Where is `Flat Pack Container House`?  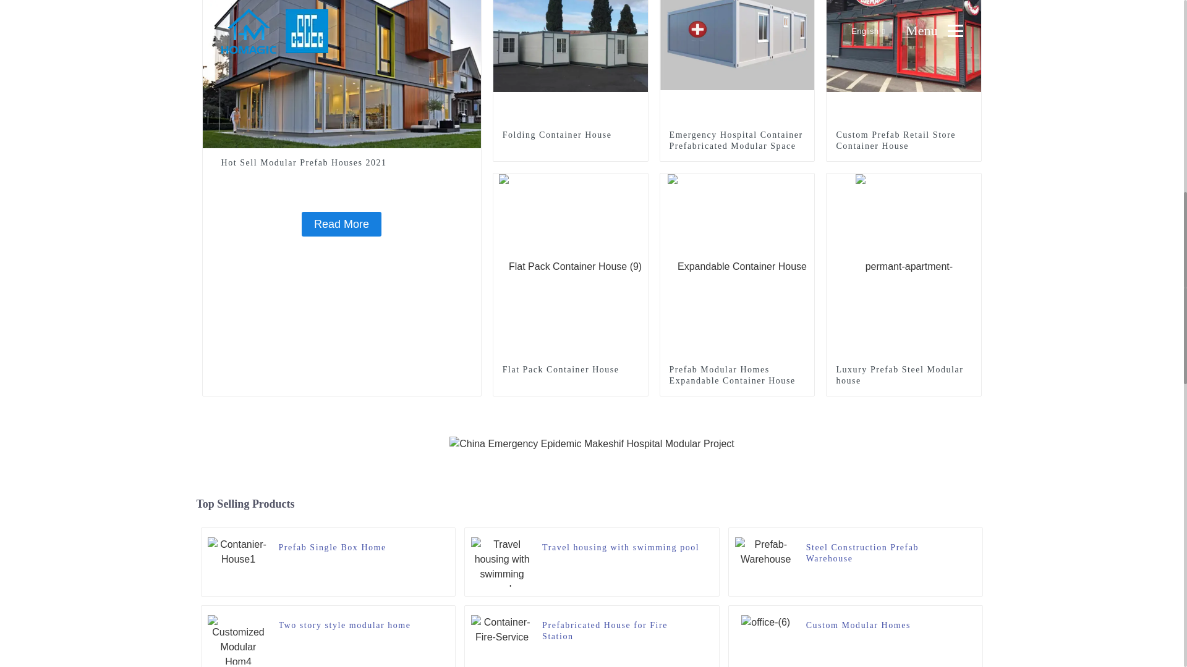
Flat Pack Container House is located at coordinates (570, 266).